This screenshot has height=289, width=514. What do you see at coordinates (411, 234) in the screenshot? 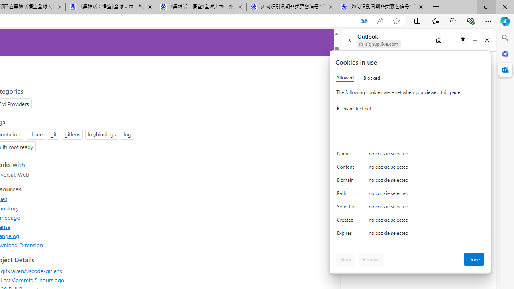
I see `Class: c0153 c0157` at bounding box center [411, 234].